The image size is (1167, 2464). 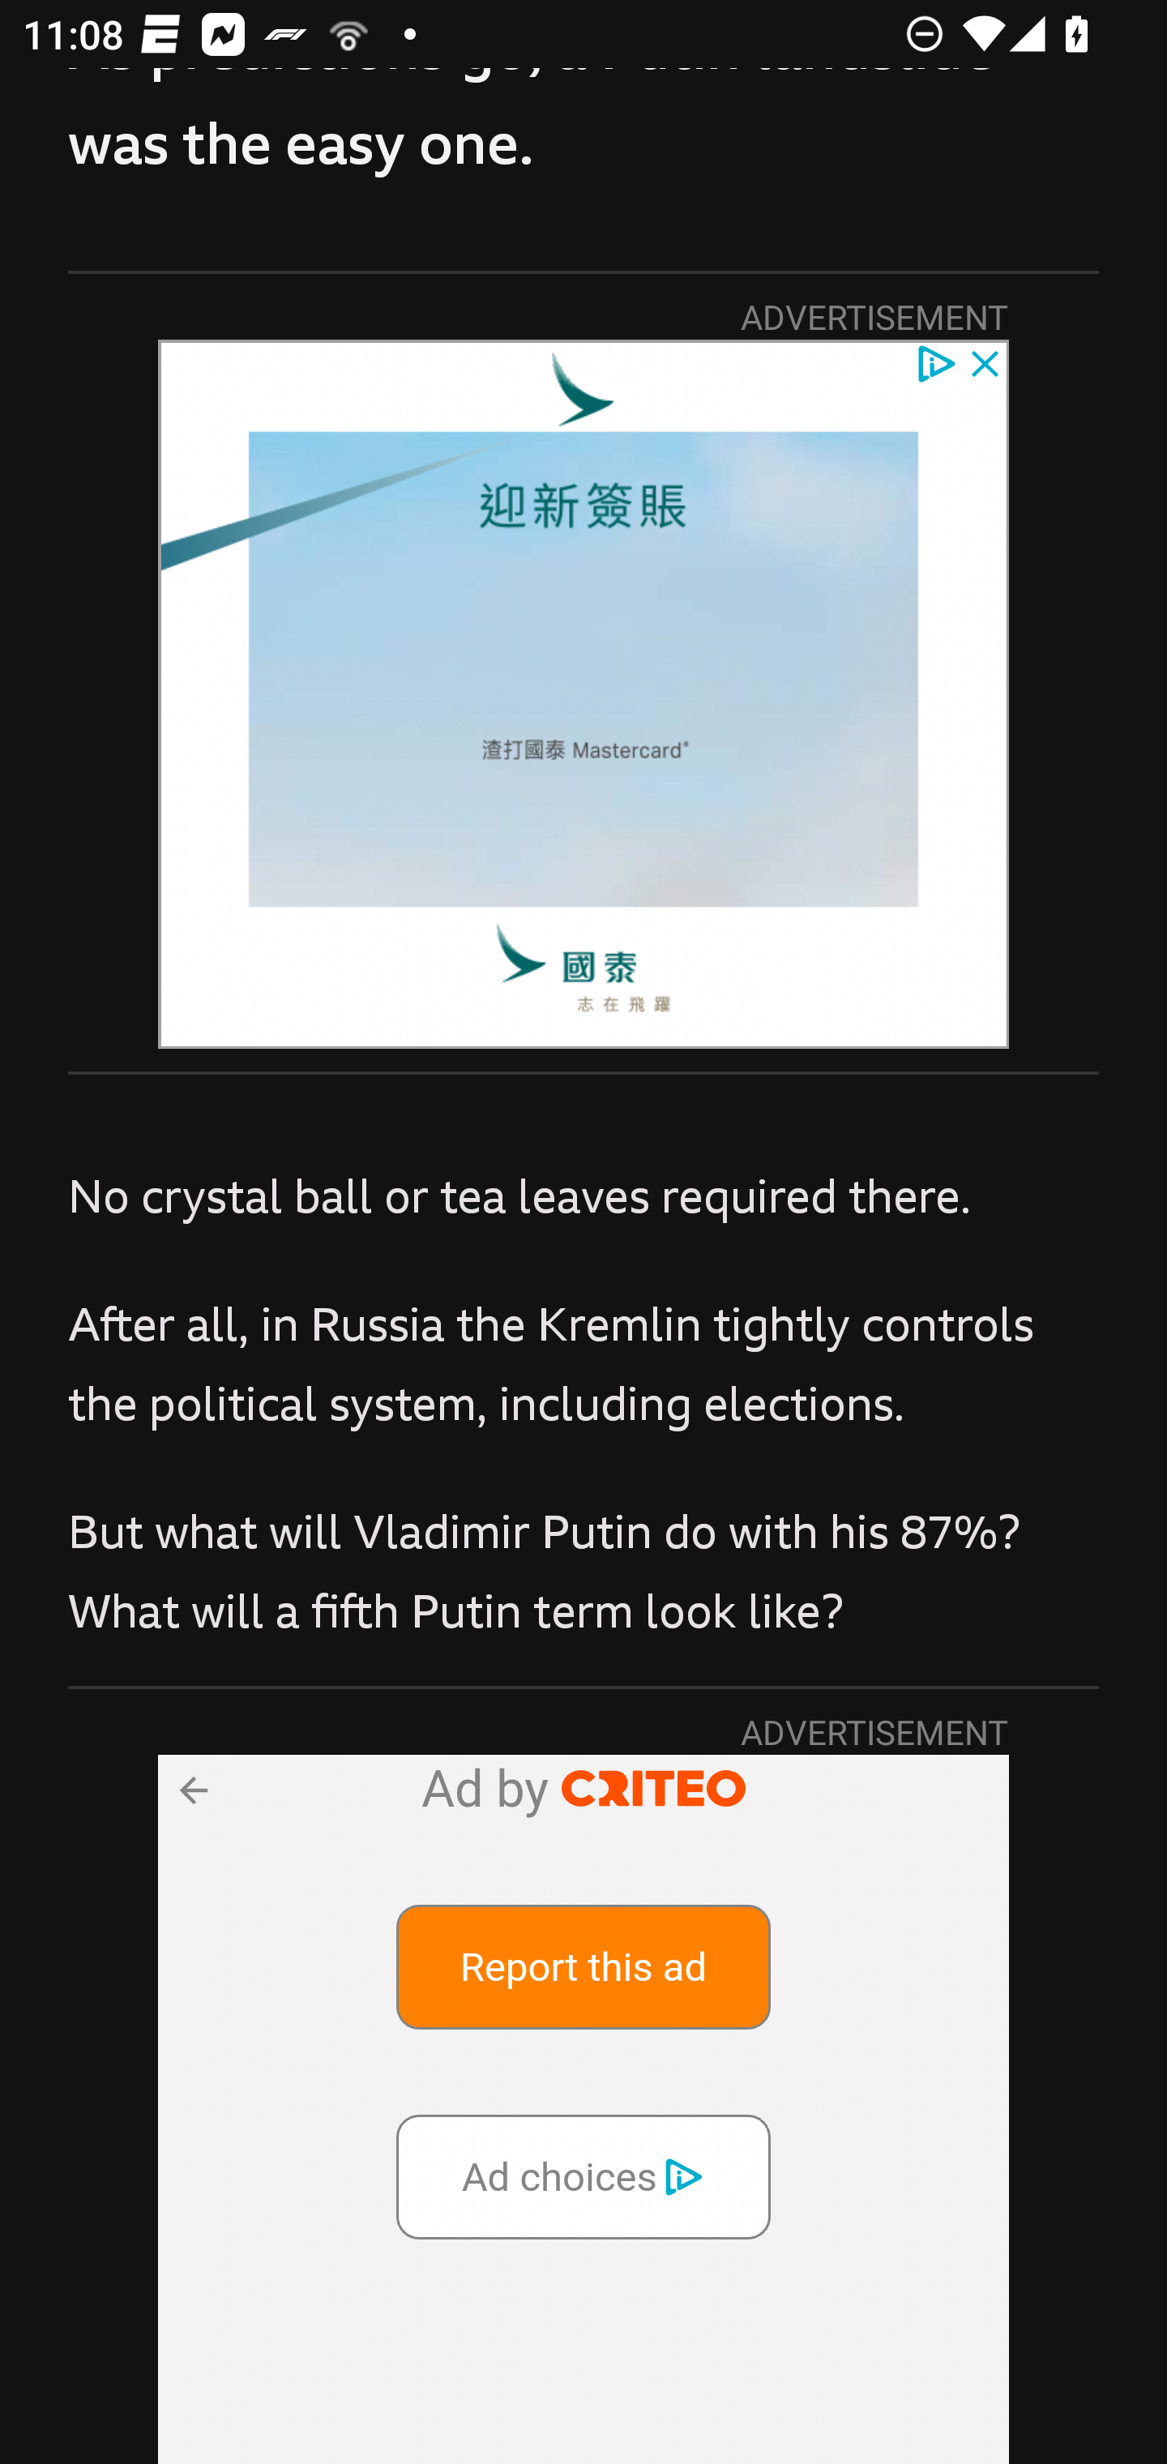 What do you see at coordinates (986, 361) in the screenshot?
I see `close_button` at bounding box center [986, 361].